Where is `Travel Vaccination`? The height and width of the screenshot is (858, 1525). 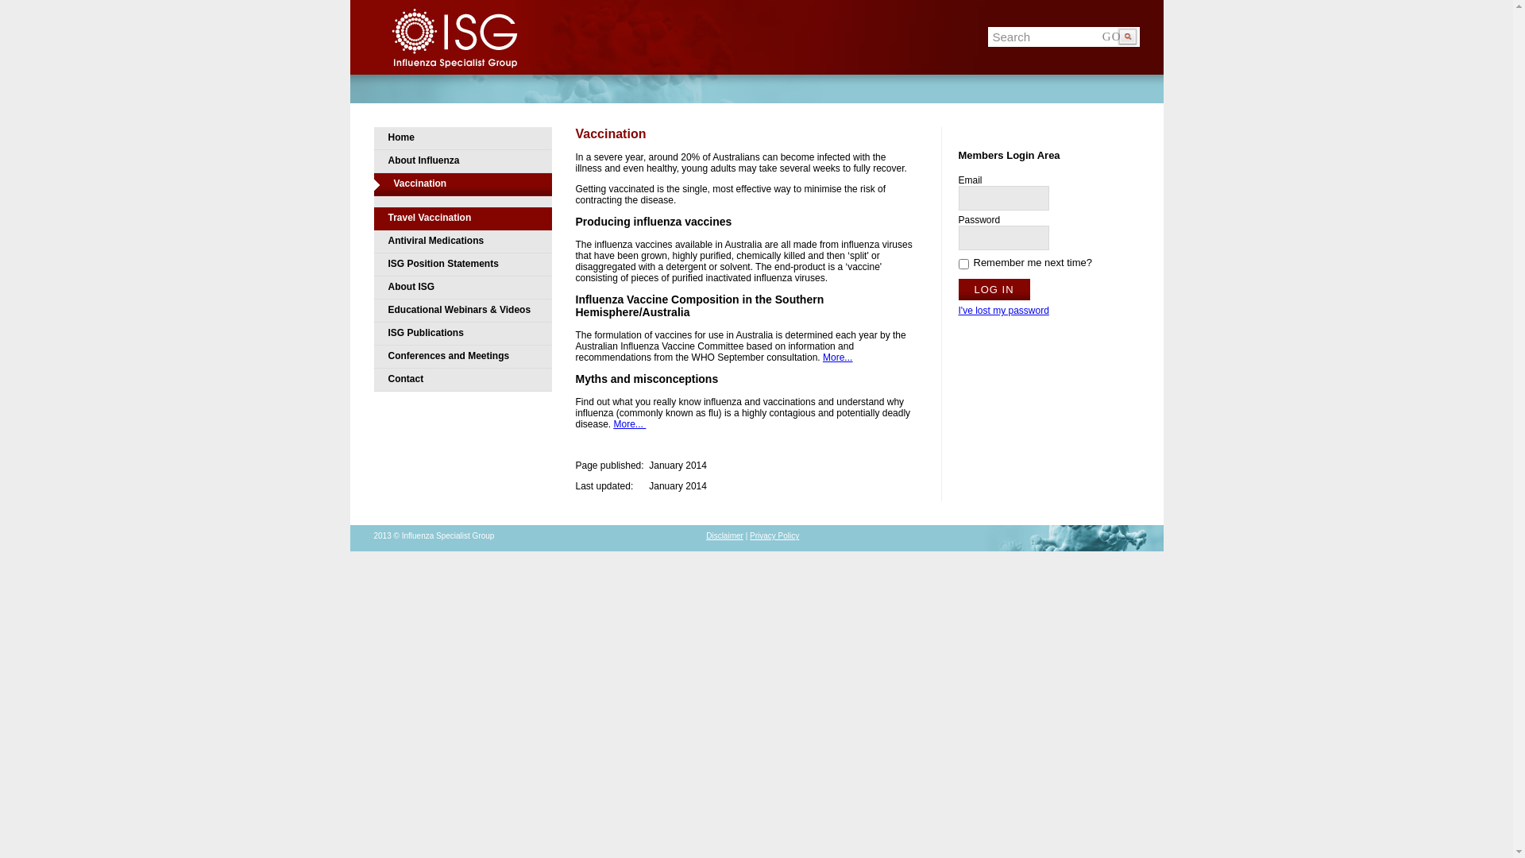 Travel Vaccination is located at coordinates (462, 219).